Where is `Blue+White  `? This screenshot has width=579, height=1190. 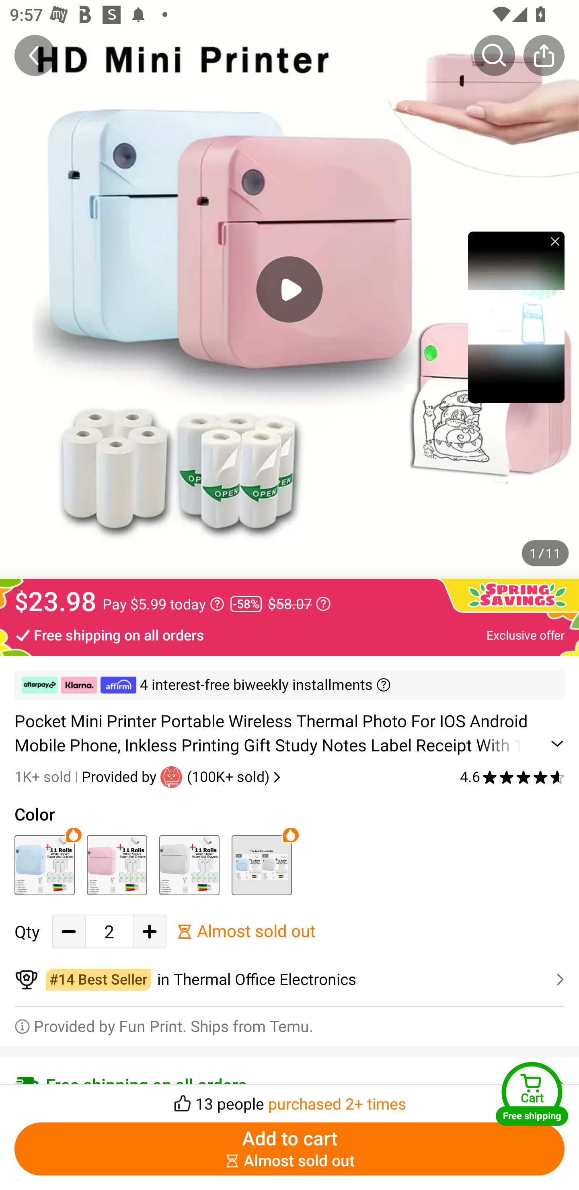
Blue+White   is located at coordinates (261, 865).